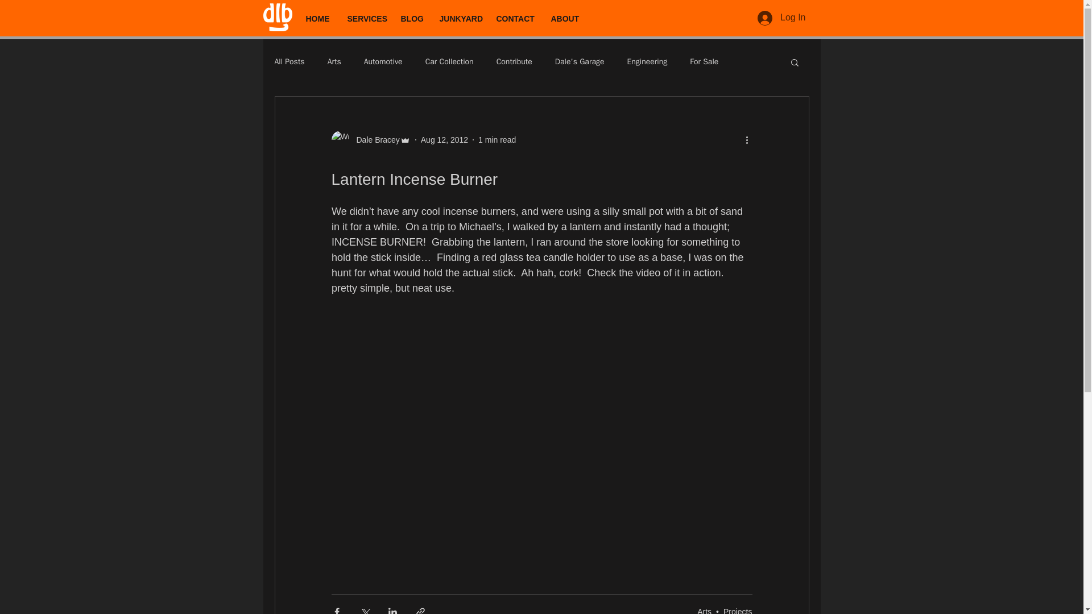 This screenshot has height=614, width=1092. I want to click on Dale's Garage, so click(580, 61).